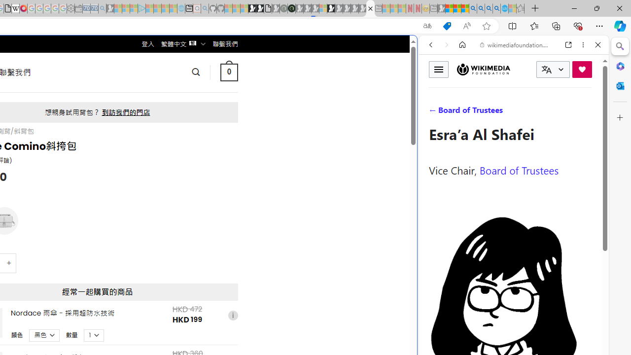 Image resolution: width=631 pixels, height=355 pixels. I want to click on Close split screen, so click(416, 50).